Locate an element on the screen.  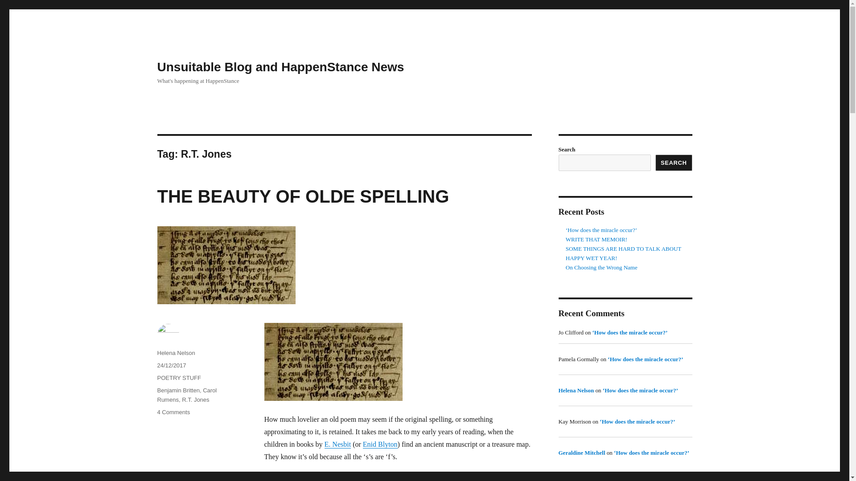
WRITE THAT MEMOIR! is located at coordinates (597, 240).